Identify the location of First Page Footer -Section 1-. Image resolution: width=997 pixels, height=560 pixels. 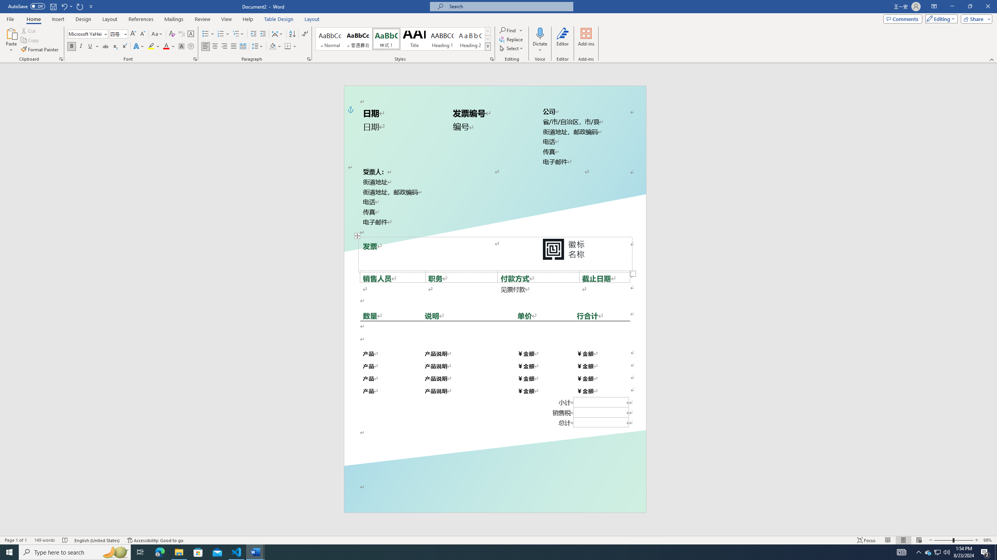
(495, 495).